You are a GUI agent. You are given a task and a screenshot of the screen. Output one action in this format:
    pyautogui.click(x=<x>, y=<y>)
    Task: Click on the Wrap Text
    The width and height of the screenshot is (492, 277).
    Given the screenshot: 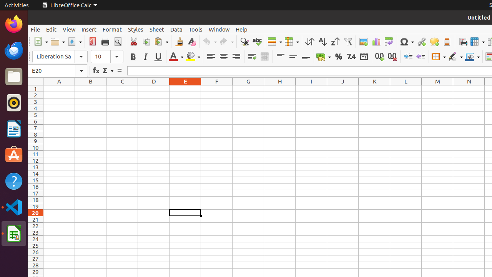 What is the action you would take?
    pyautogui.click(x=252, y=57)
    